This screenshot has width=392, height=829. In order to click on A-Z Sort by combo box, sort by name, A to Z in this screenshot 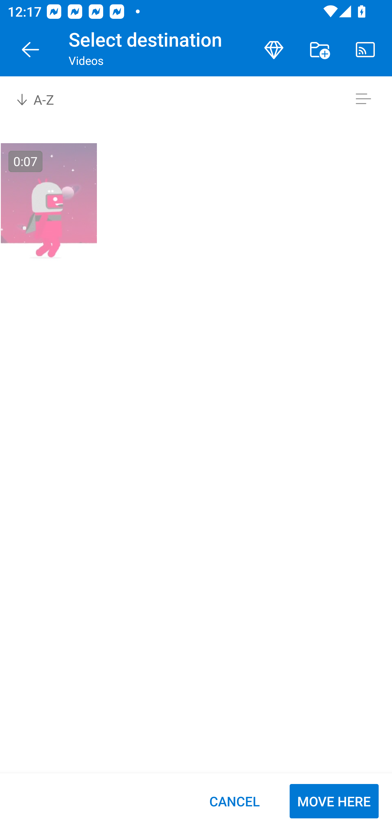, I will do `click(42, 99)`.